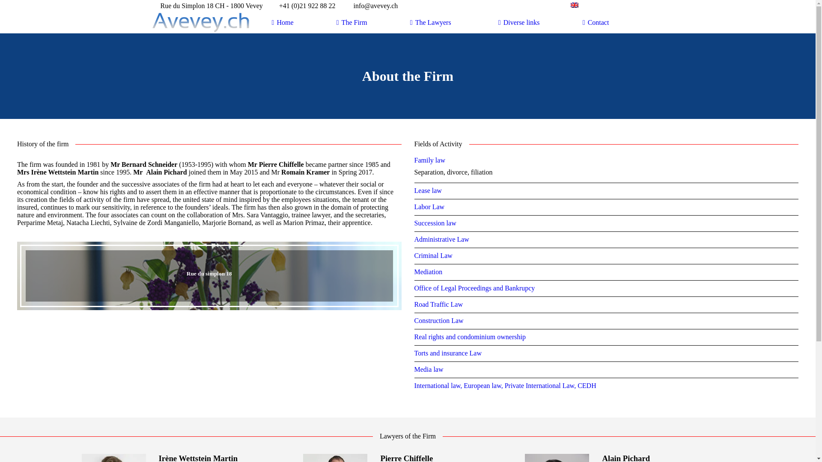 The image size is (822, 462). What do you see at coordinates (607, 207) in the screenshot?
I see `Labor Law` at bounding box center [607, 207].